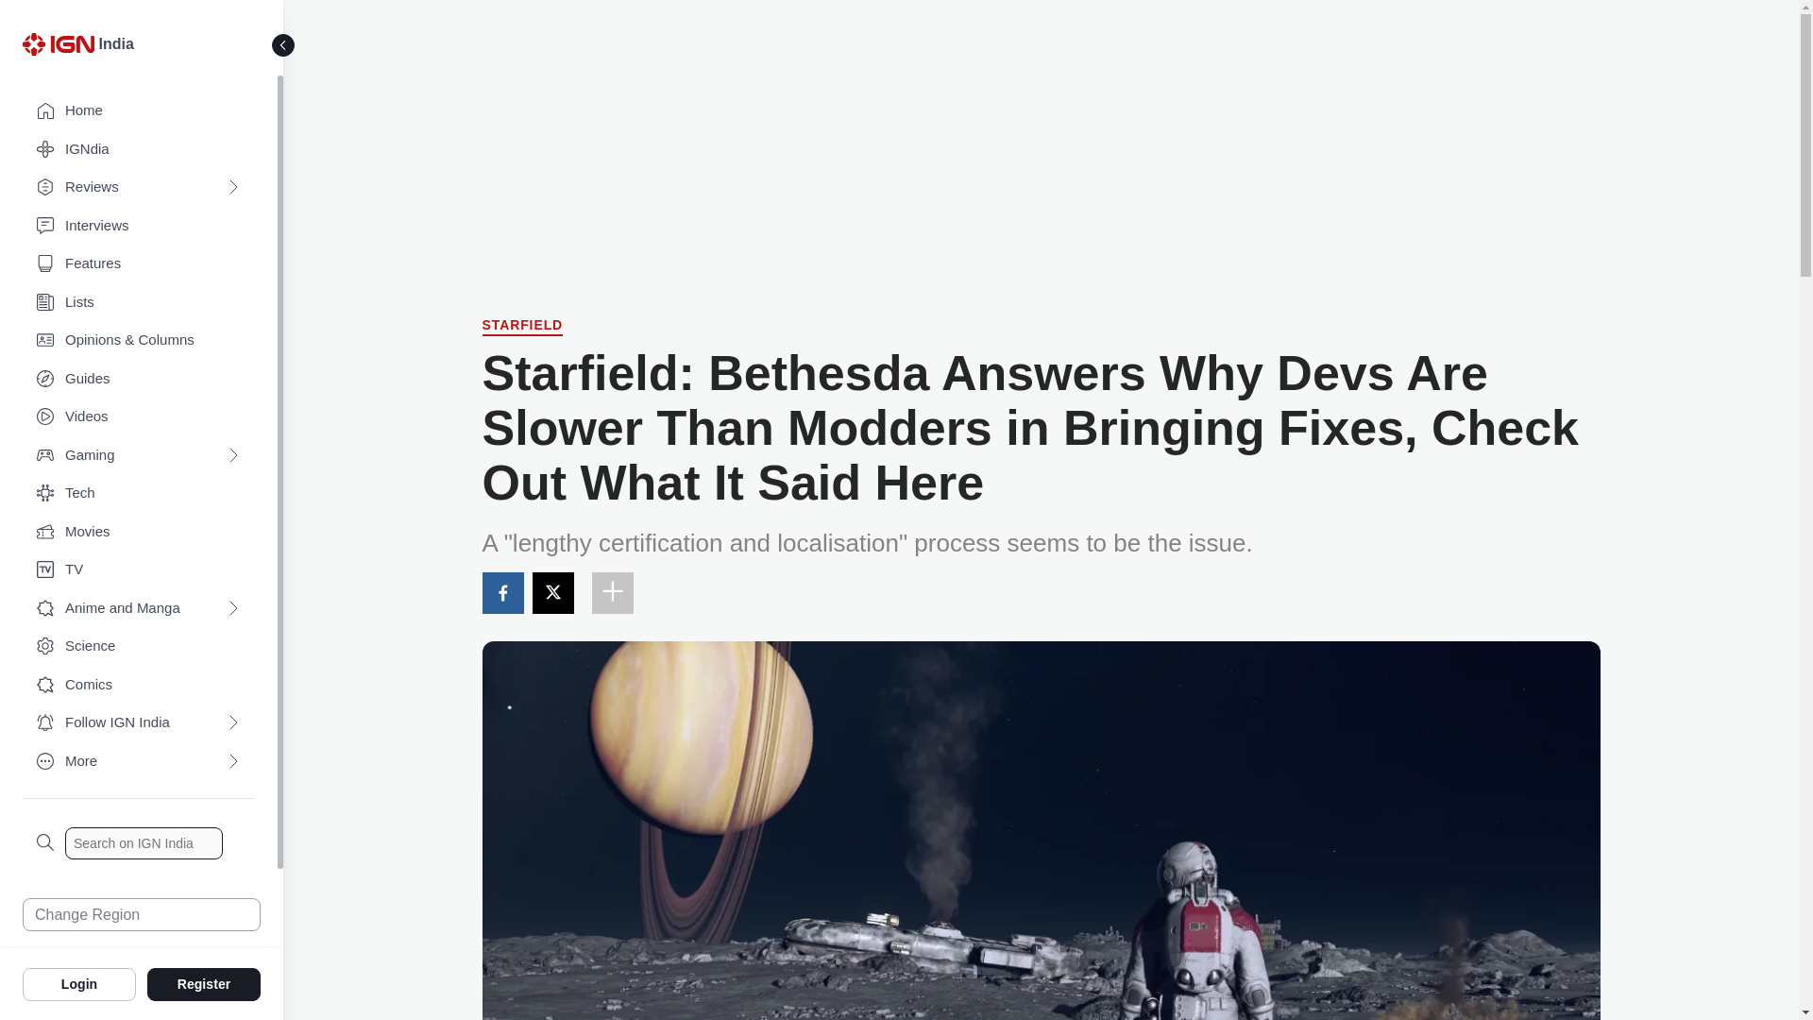 This screenshot has height=1020, width=1813. What do you see at coordinates (138, 570) in the screenshot?
I see `TV` at bounding box center [138, 570].